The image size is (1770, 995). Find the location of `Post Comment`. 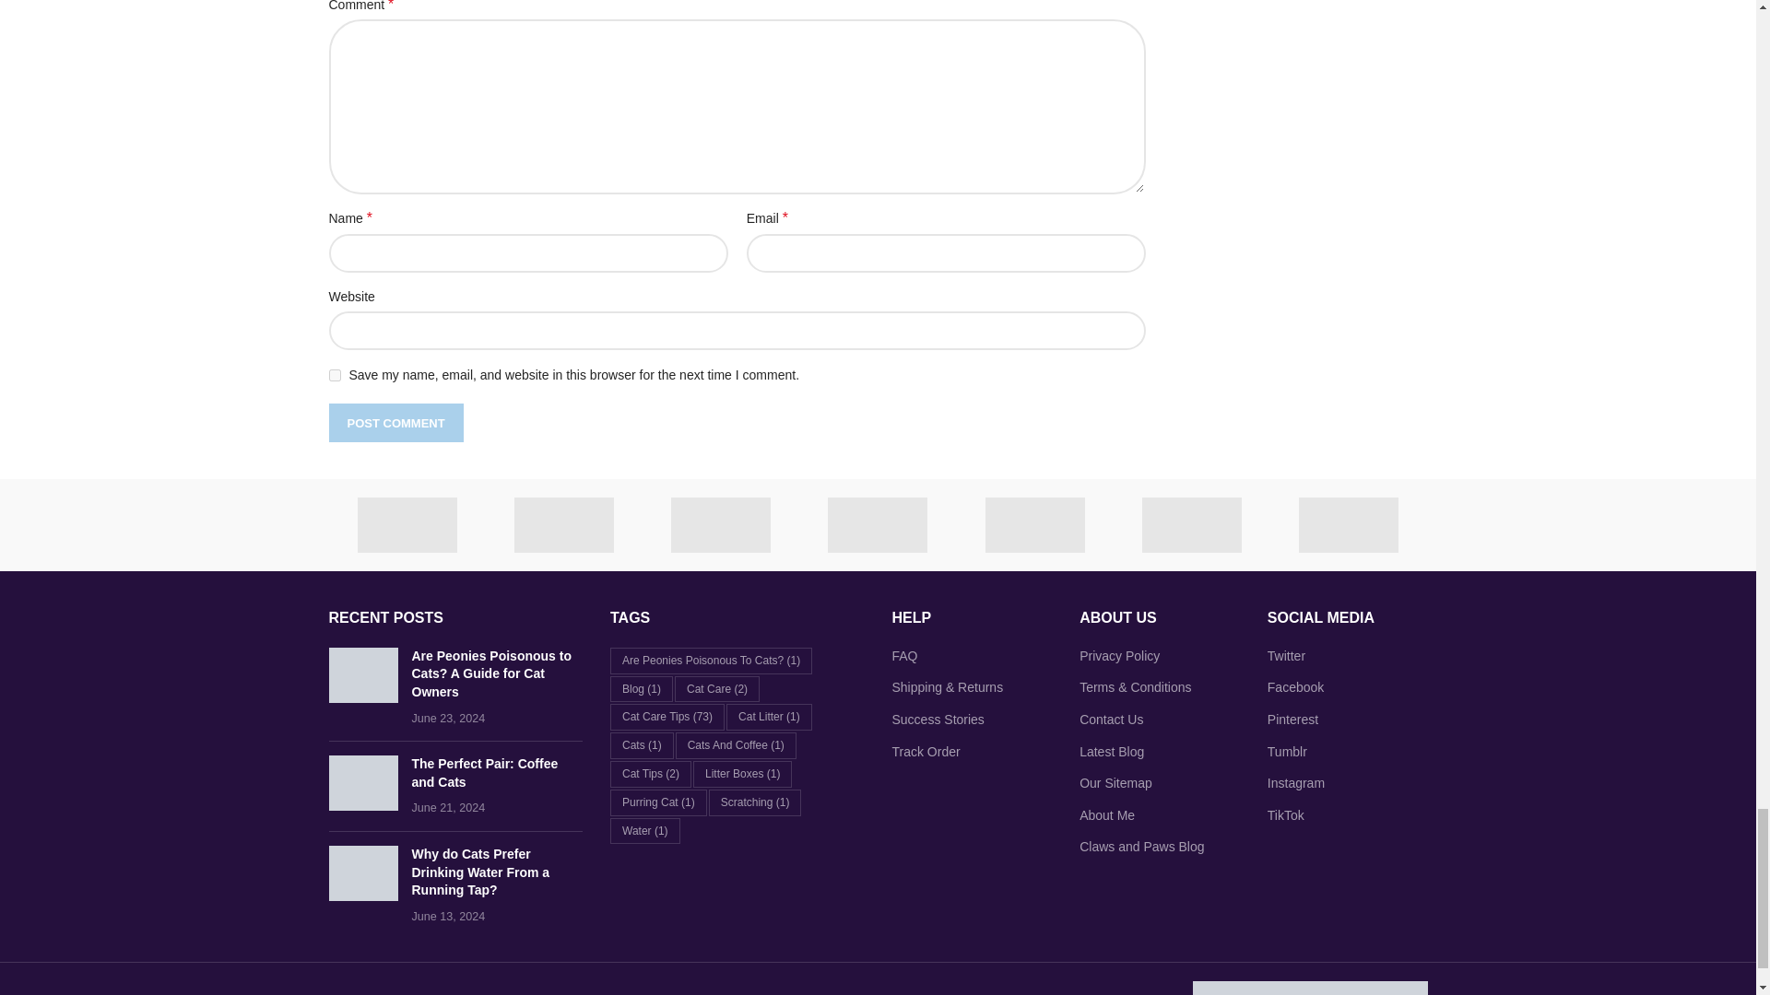

Post Comment is located at coordinates (395, 422).